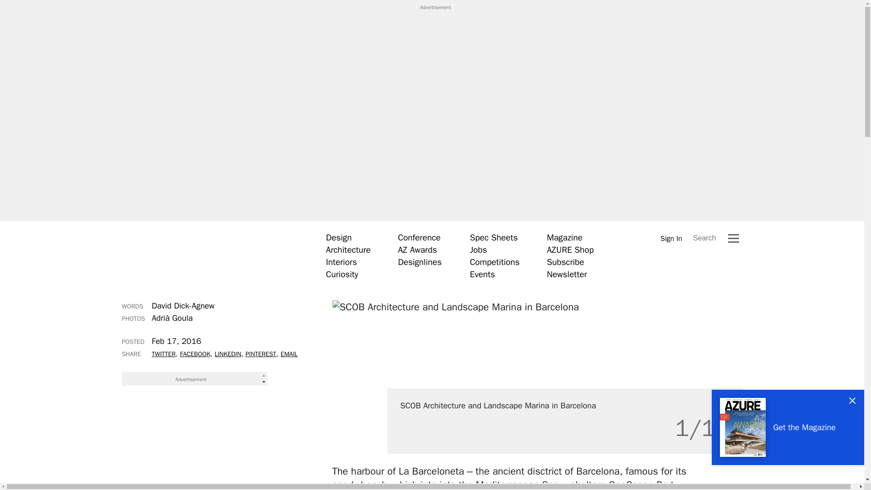 This screenshot has width=871, height=490. Describe the element at coordinates (566, 274) in the screenshot. I see `Newsletter` at that location.